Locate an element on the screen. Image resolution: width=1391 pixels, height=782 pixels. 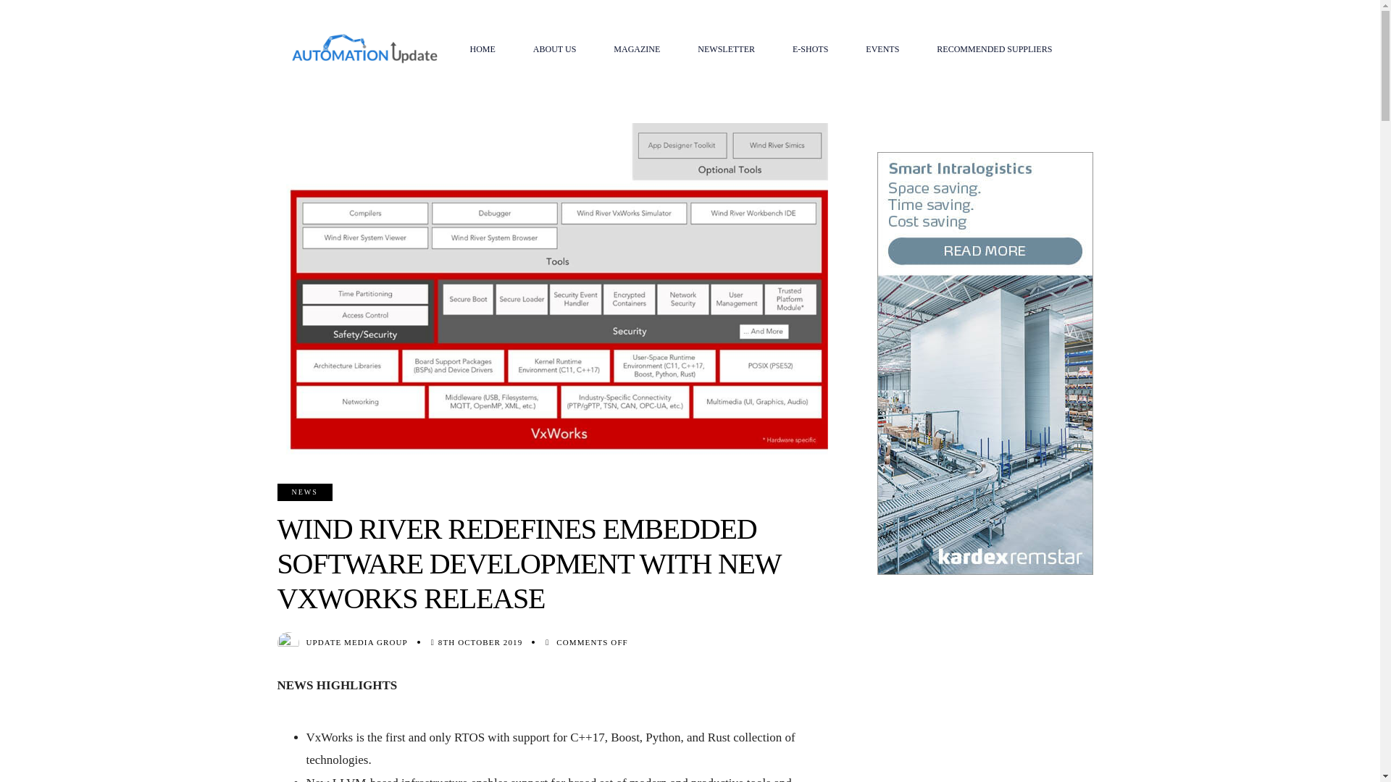
MAGAZINE is located at coordinates (636, 49).